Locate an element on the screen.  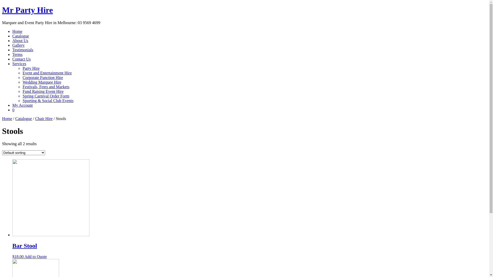
Bar Stool
$18.00 is located at coordinates (250, 246).